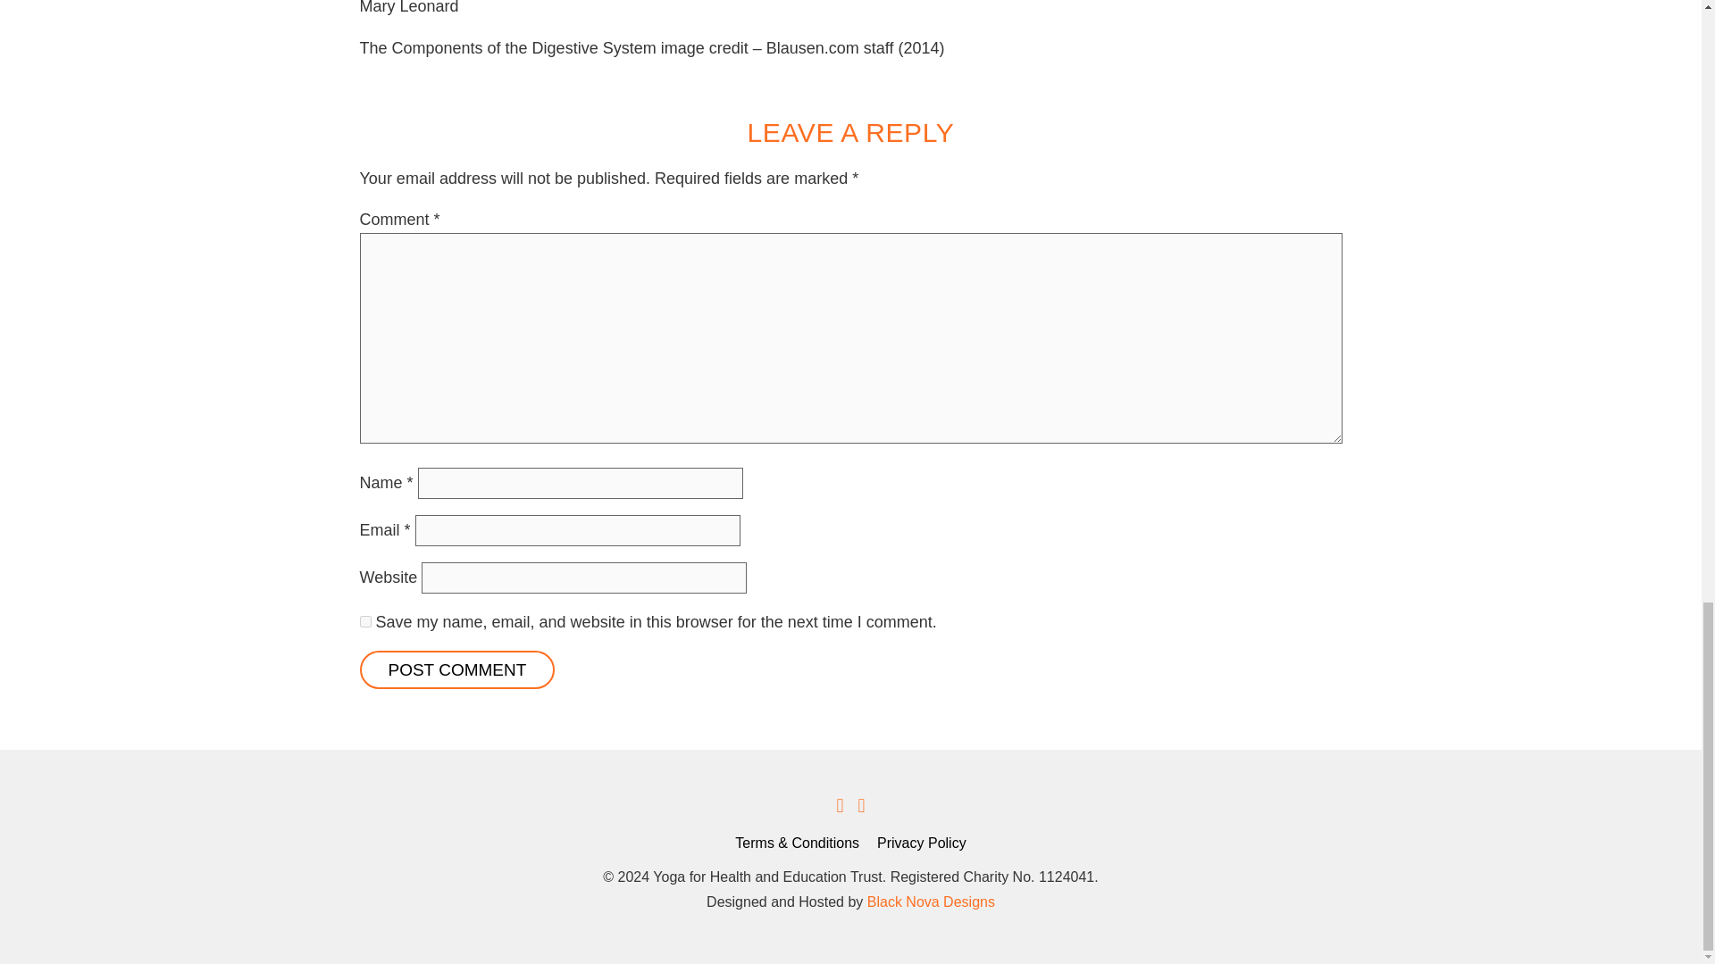 This screenshot has height=964, width=1715. What do you see at coordinates (922, 843) in the screenshot?
I see `Privacy Policy` at bounding box center [922, 843].